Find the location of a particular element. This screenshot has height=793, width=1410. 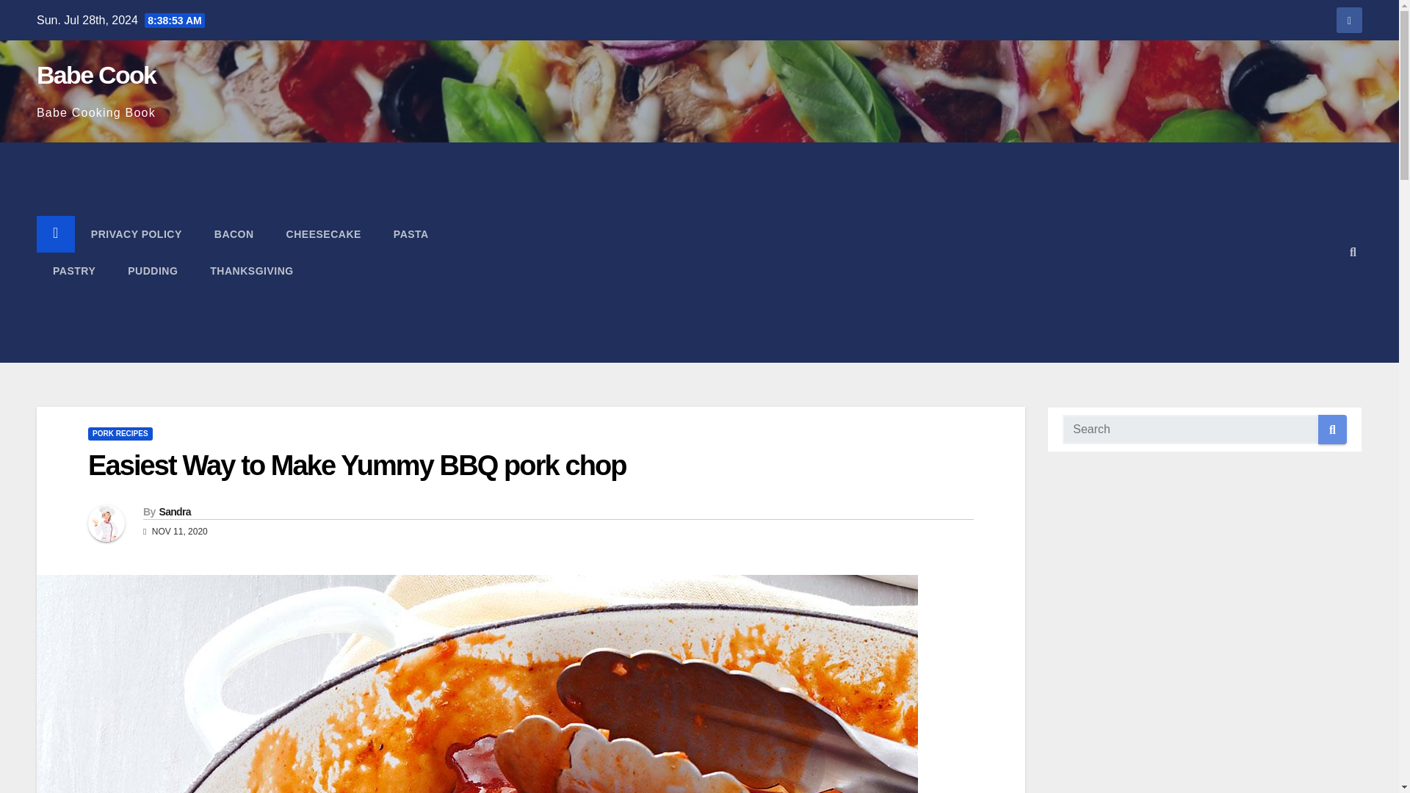

Easiest Way to Make Yummy BBQ pork chop is located at coordinates (357, 466).